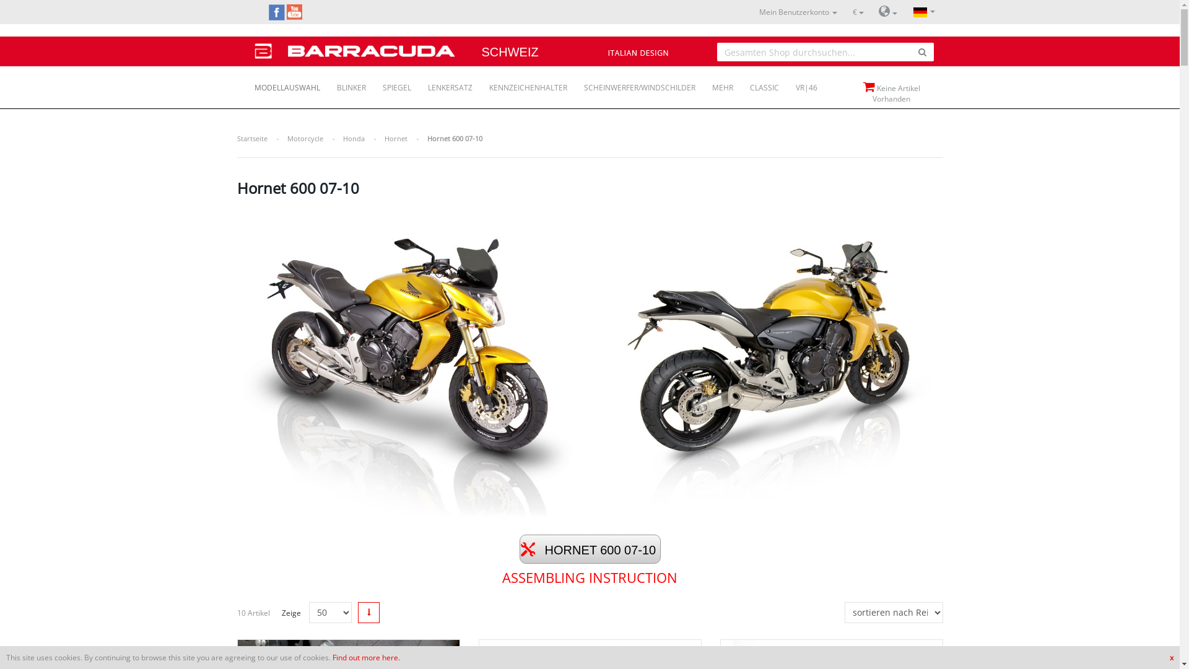  What do you see at coordinates (369, 613) in the screenshot?
I see `In absteigender Reihenfolge` at bounding box center [369, 613].